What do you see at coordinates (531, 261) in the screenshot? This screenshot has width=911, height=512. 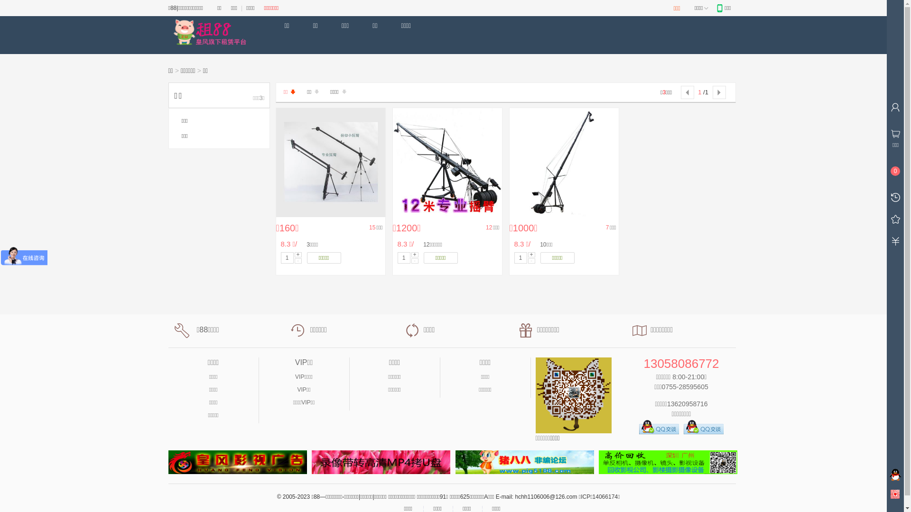 I see `-` at bounding box center [531, 261].